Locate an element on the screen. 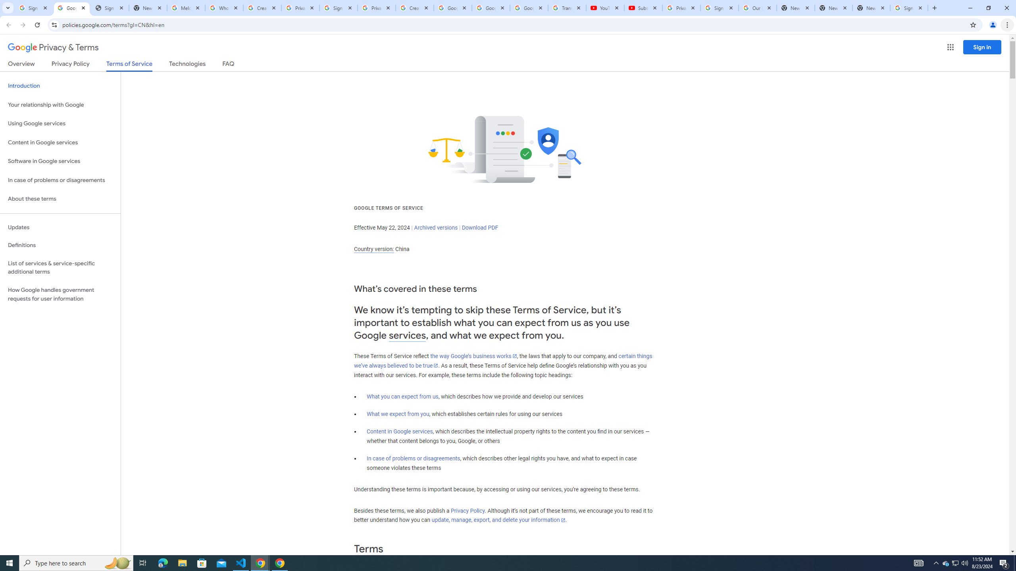 This screenshot has width=1016, height=571. Updates is located at coordinates (60, 228).